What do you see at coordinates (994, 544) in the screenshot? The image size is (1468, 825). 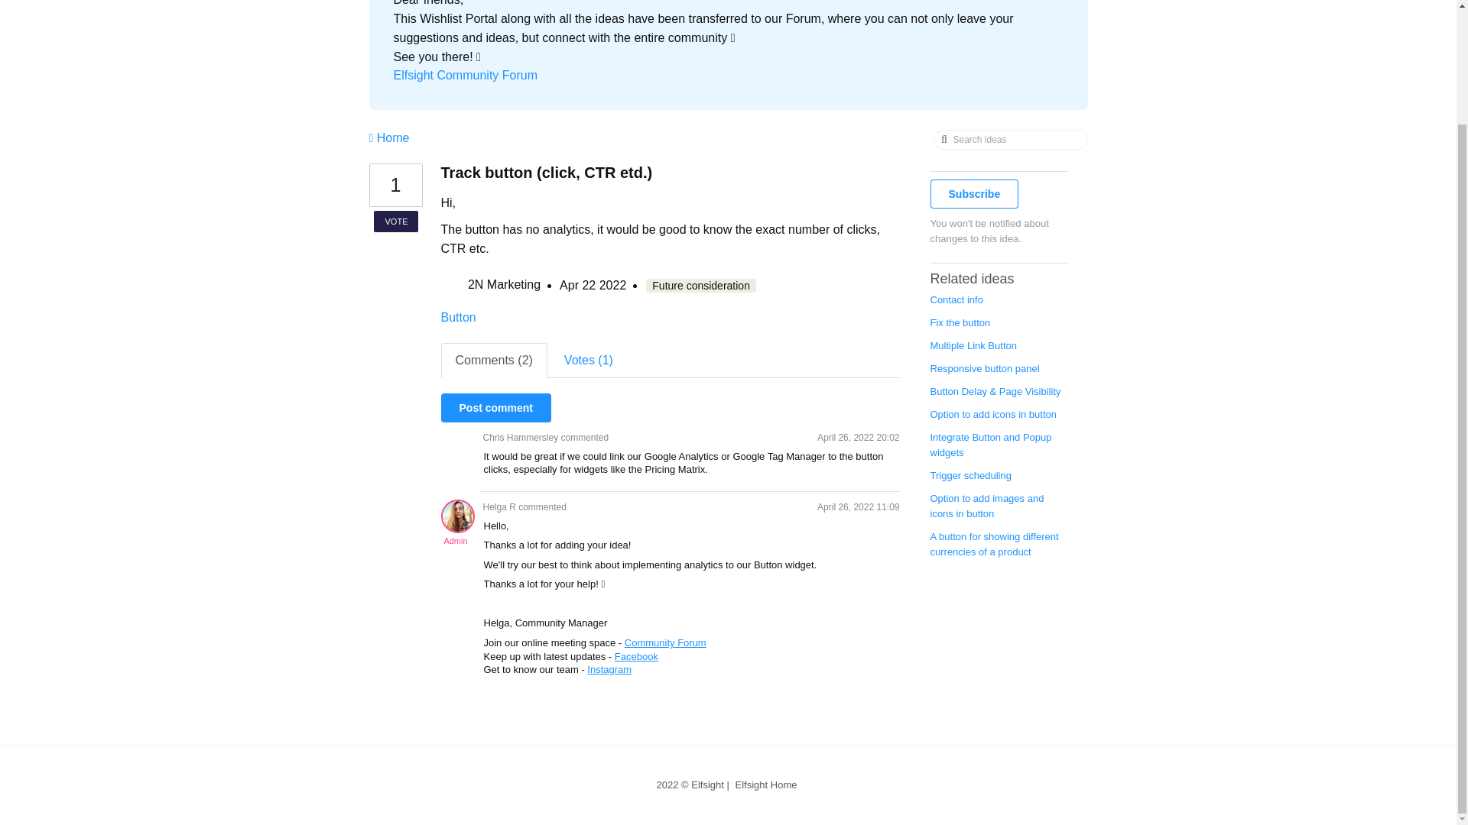 I see `A button for showing different currencies of a product` at bounding box center [994, 544].